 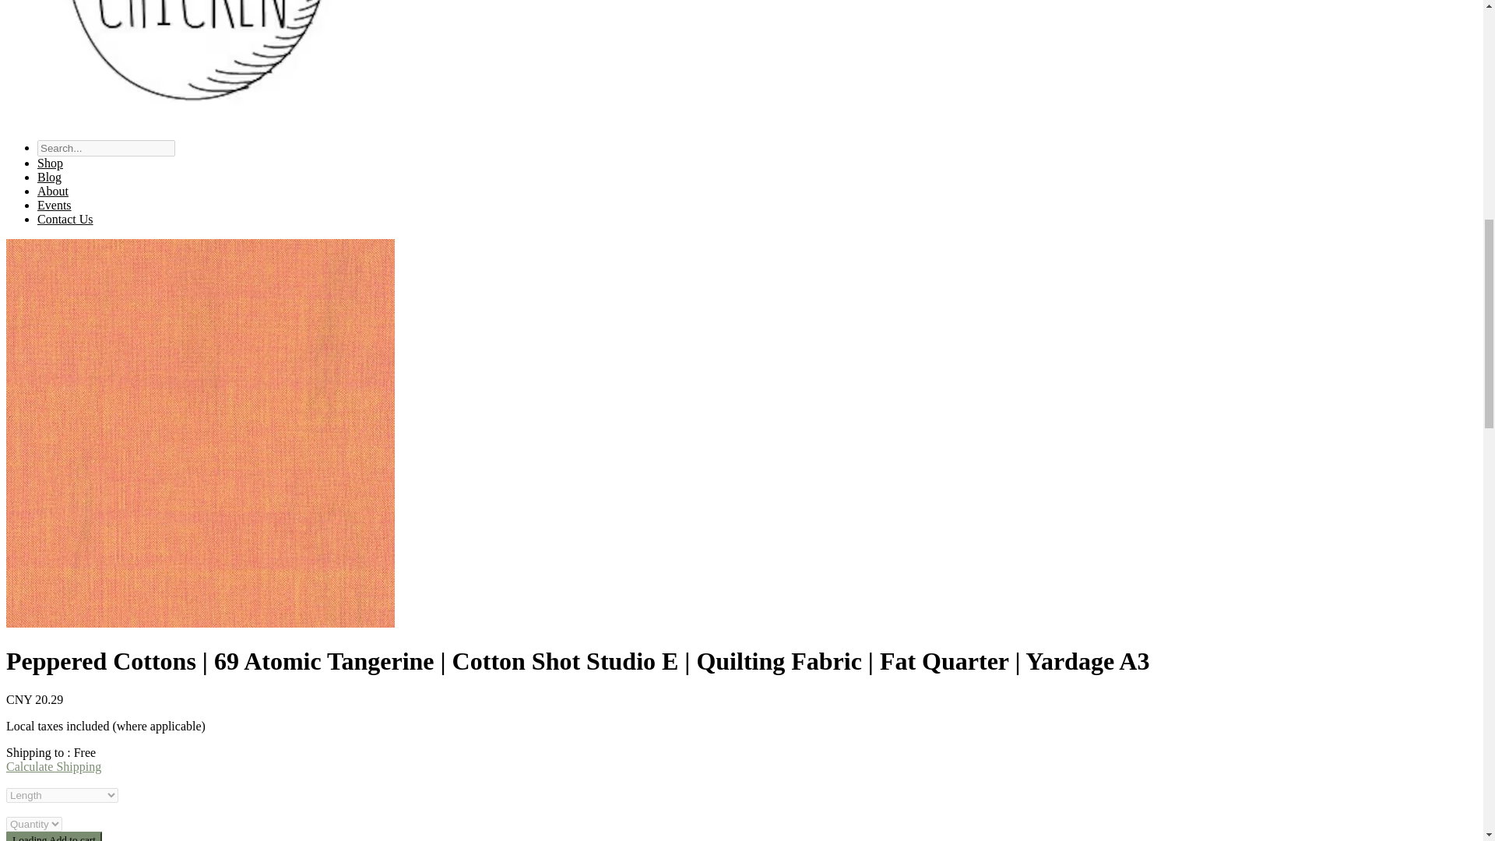 I want to click on About, so click(x=53, y=190).